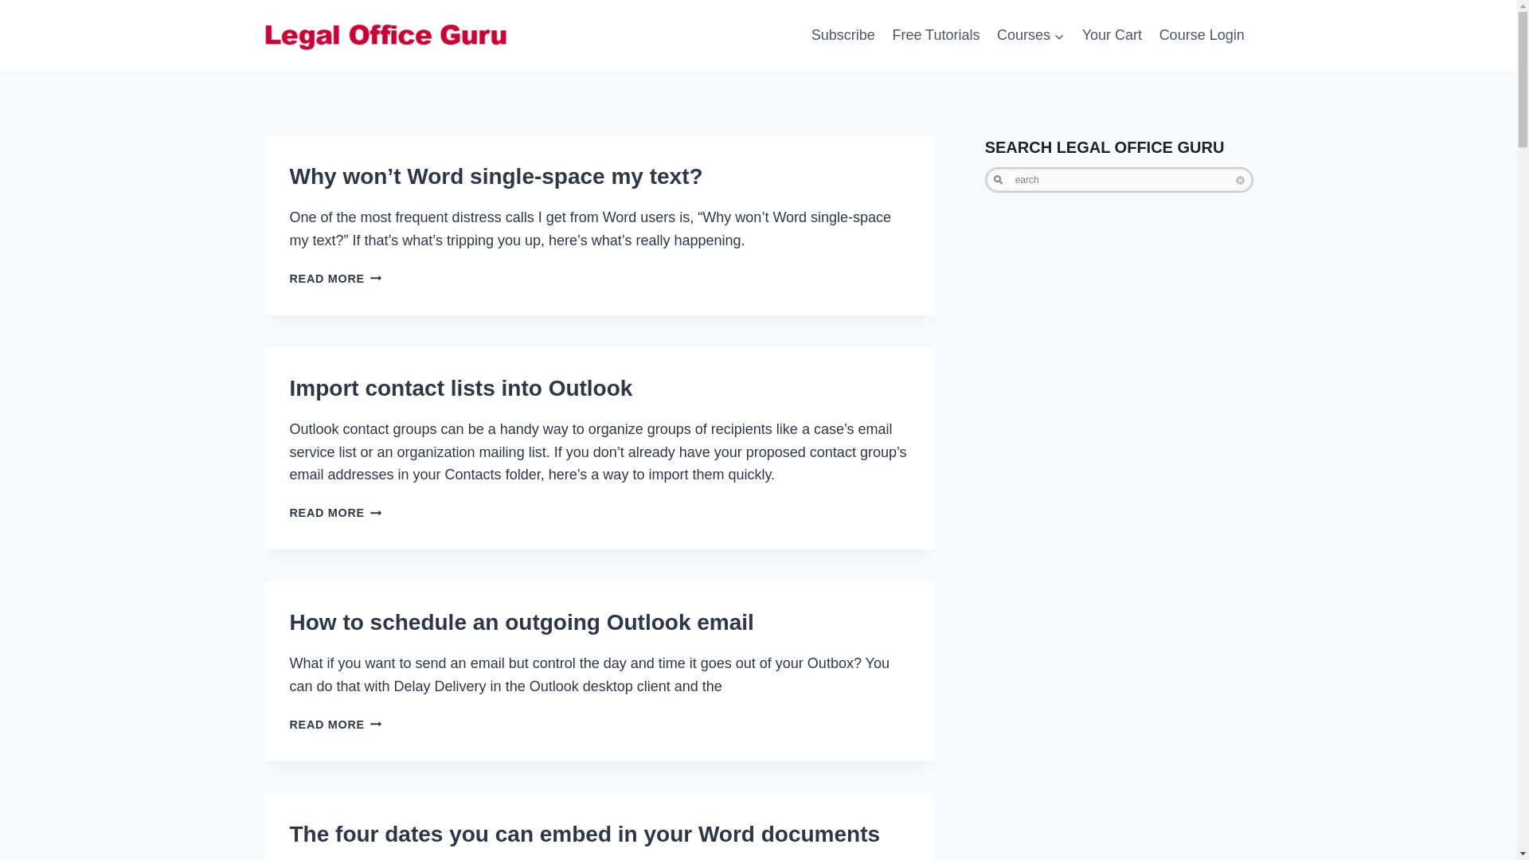  I want to click on clear search, so click(1202, 36).